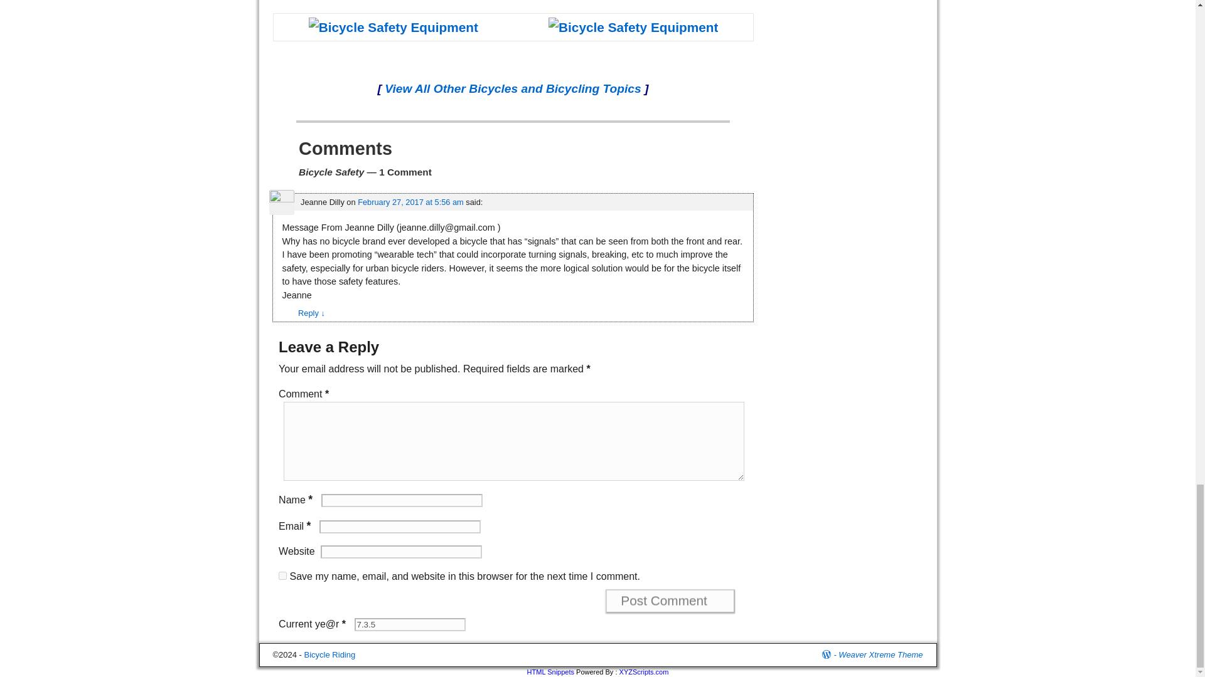 Image resolution: width=1205 pixels, height=677 pixels. What do you see at coordinates (330, 654) in the screenshot?
I see `Bicycle Riding` at bounding box center [330, 654].